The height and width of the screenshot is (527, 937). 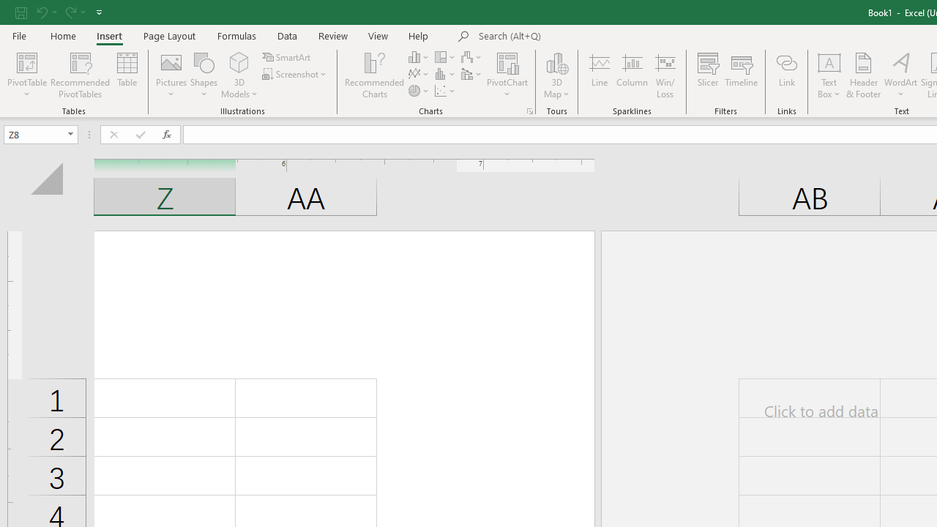 I want to click on Draw Horizontal Text Box, so click(x=829, y=61).